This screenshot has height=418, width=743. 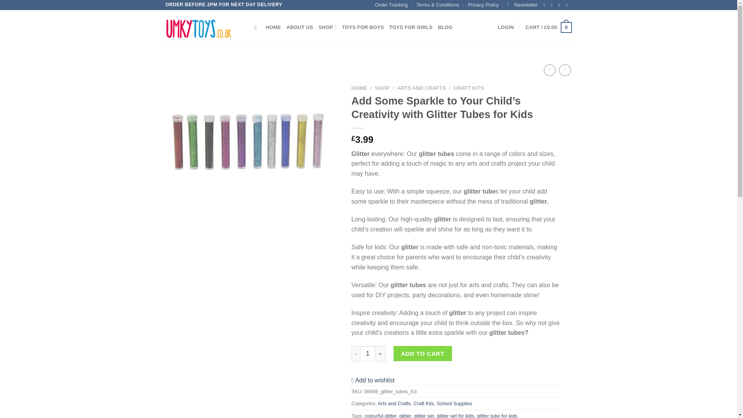 I want to click on ABOUT US, so click(x=300, y=27).